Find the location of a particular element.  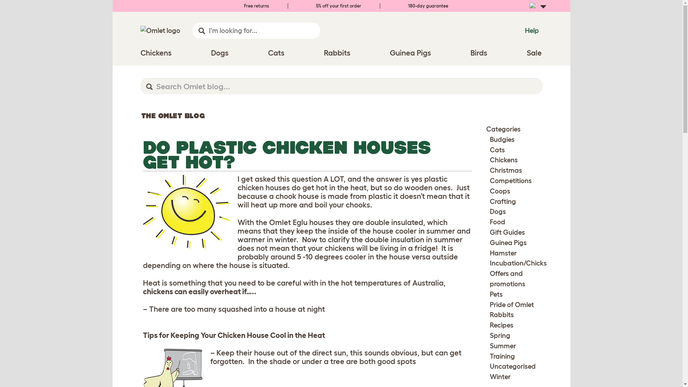

THE OMLET BLOG is located at coordinates (173, 115).